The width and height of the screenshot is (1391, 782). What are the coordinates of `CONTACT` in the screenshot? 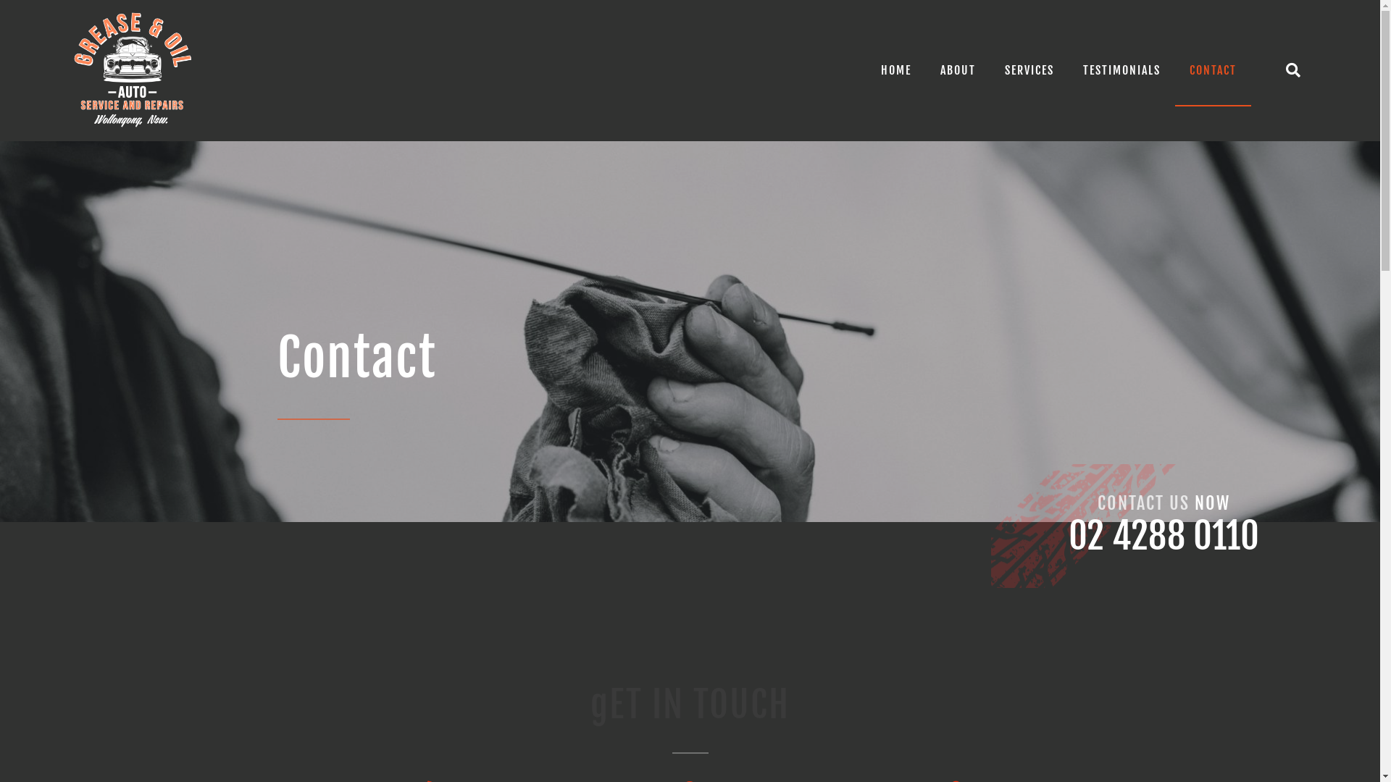 It's located at (1213, 70).